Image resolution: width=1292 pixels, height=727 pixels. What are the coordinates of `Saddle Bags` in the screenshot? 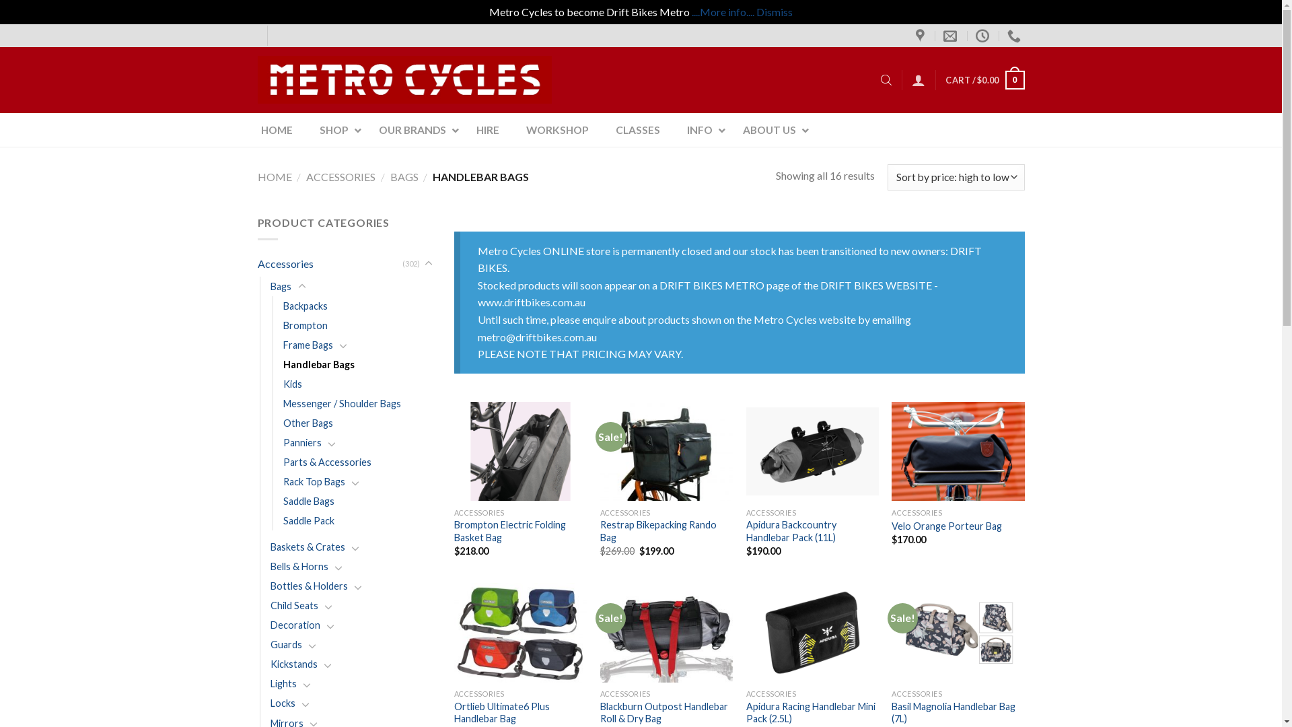 It's located at (308, 501).